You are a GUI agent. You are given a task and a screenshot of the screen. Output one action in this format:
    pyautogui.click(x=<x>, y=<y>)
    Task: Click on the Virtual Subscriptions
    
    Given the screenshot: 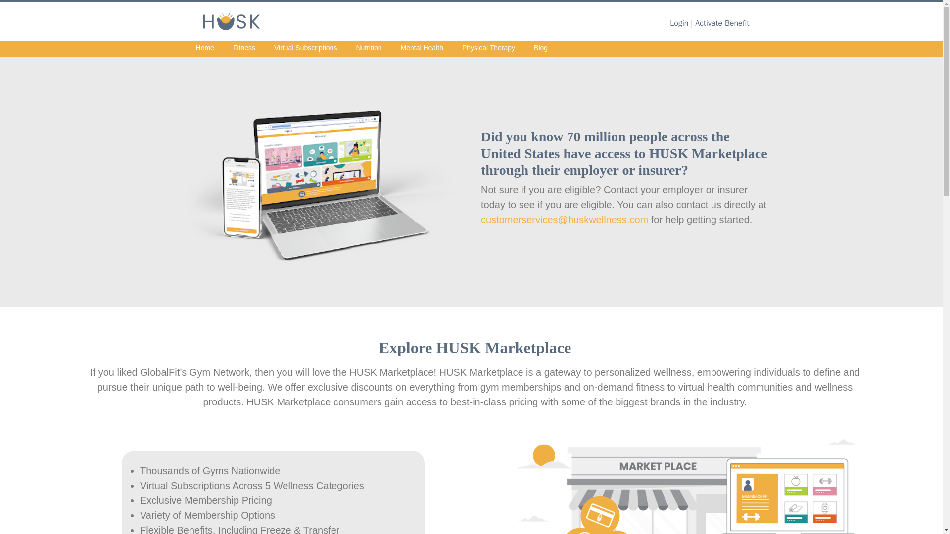 What is the action you would take?
    pyautogui.click(x=305, y=48)
    